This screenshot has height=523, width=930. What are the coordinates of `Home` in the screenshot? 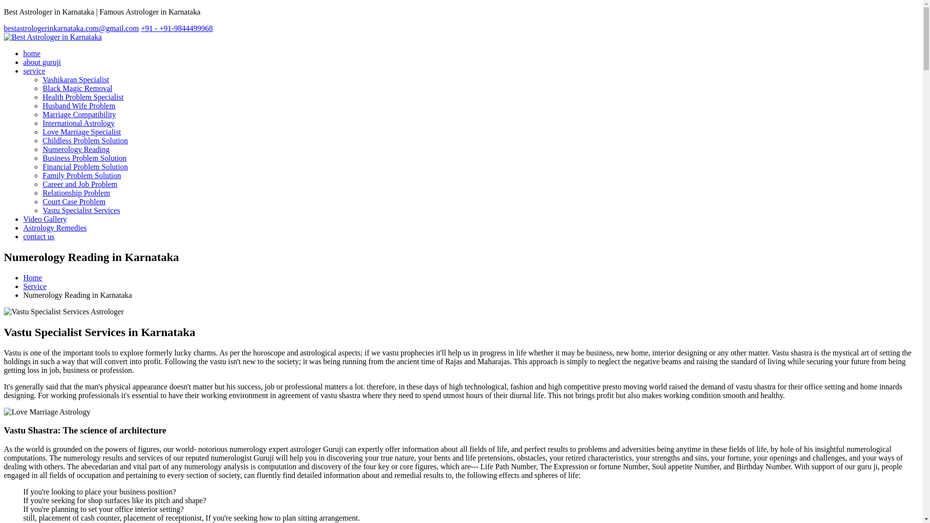 It's located at (32, 53).